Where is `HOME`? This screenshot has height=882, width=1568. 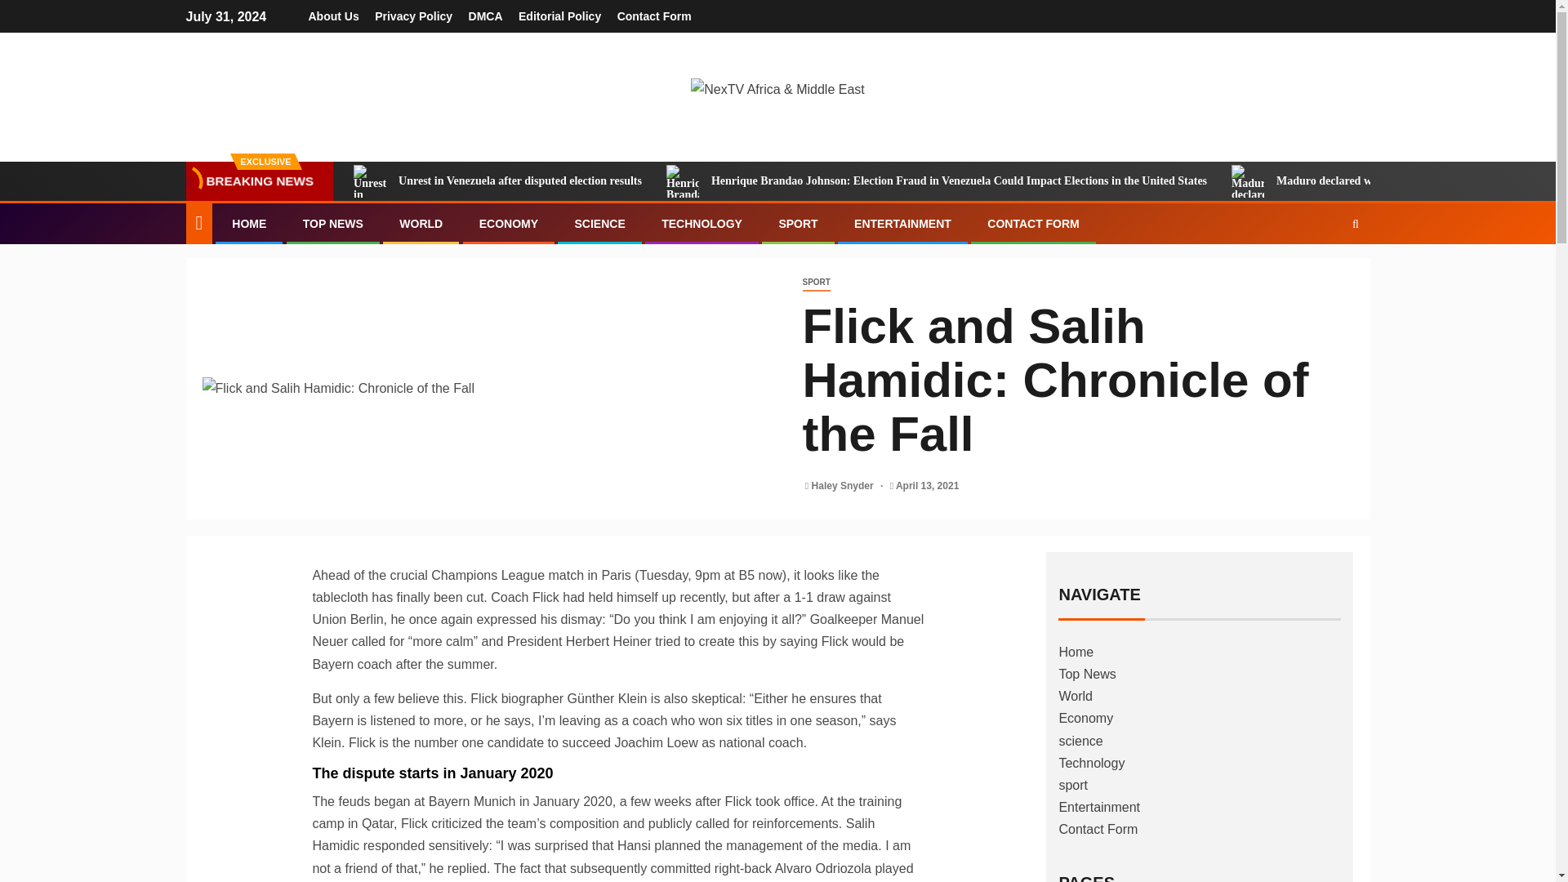
HOME is located at coordinates (249, 223).